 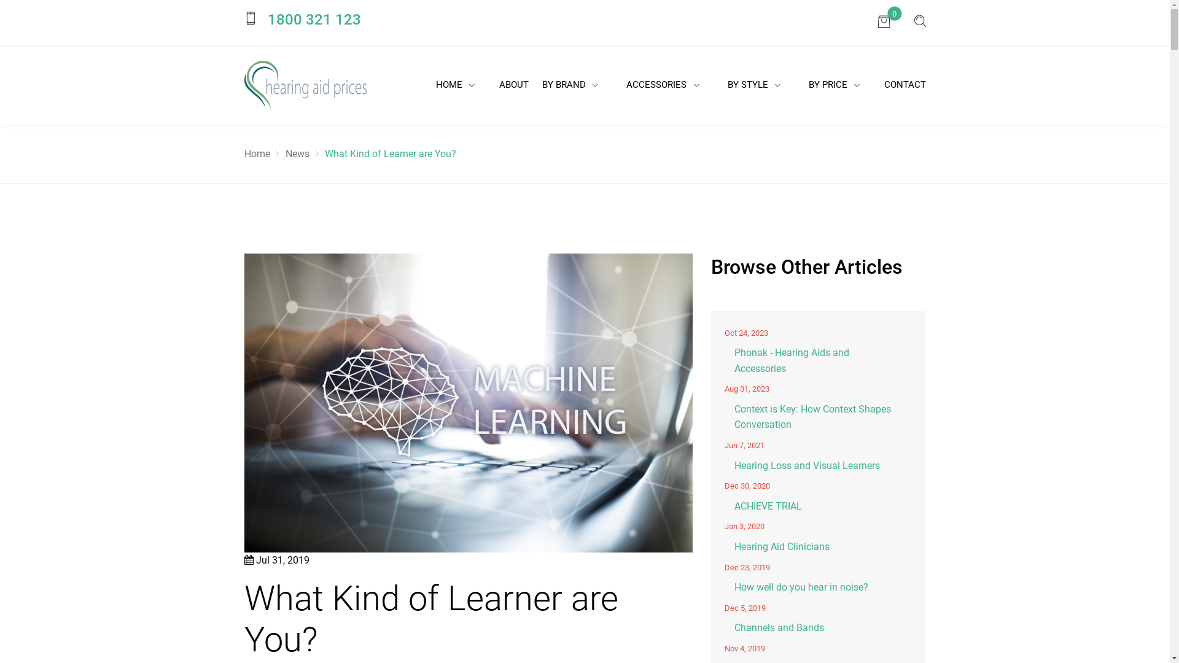 I want to click on ABOUT, so click(x=512, y=85).